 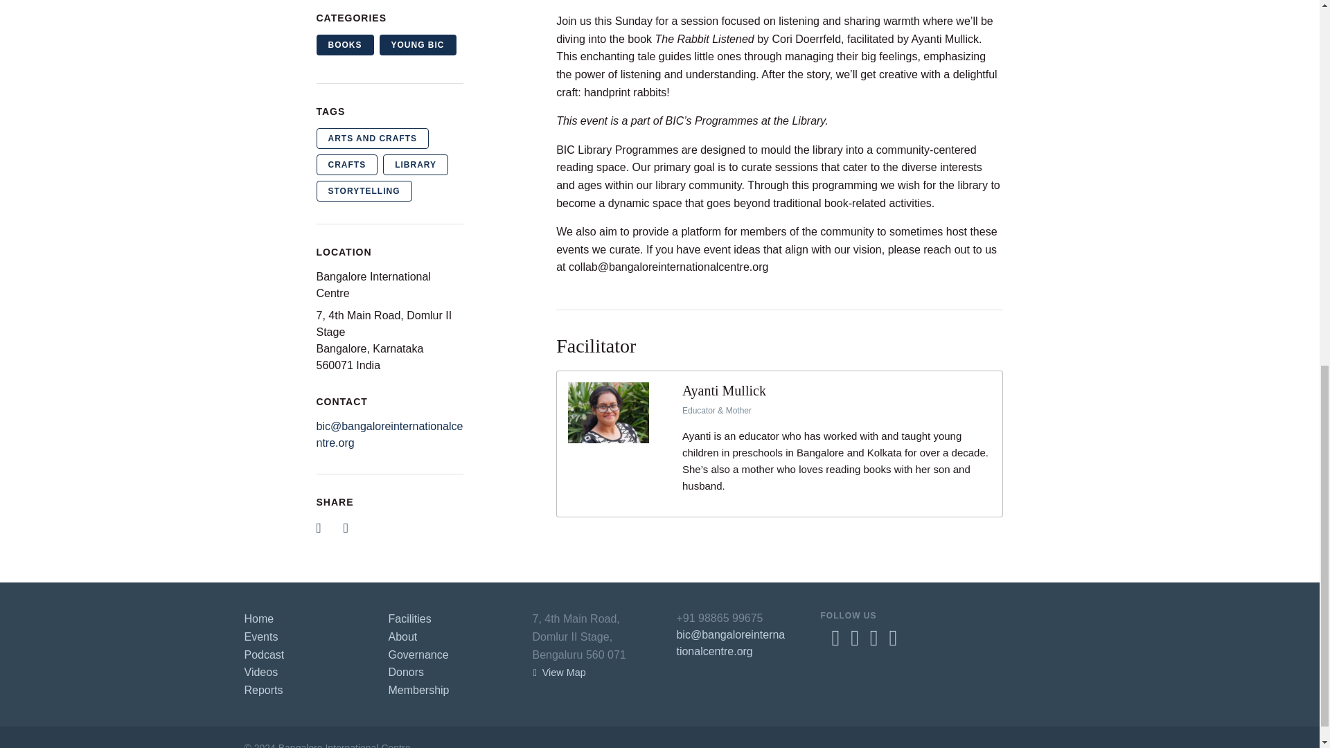 What do you see at coordinates (416, 164) in the screenshot?
I see `LIBRARY` at bounding box center [416, 164].